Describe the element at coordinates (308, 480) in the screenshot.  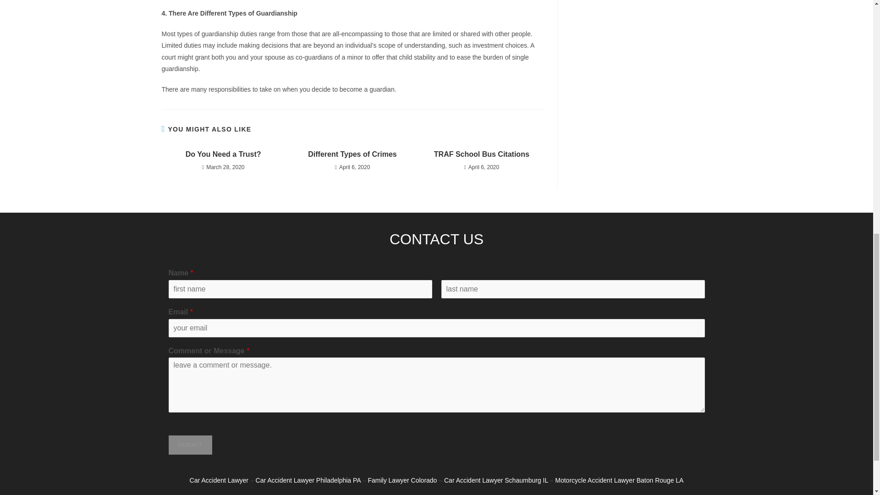
I see `Car Accident Lawyer Philadelphia PA` at that location.